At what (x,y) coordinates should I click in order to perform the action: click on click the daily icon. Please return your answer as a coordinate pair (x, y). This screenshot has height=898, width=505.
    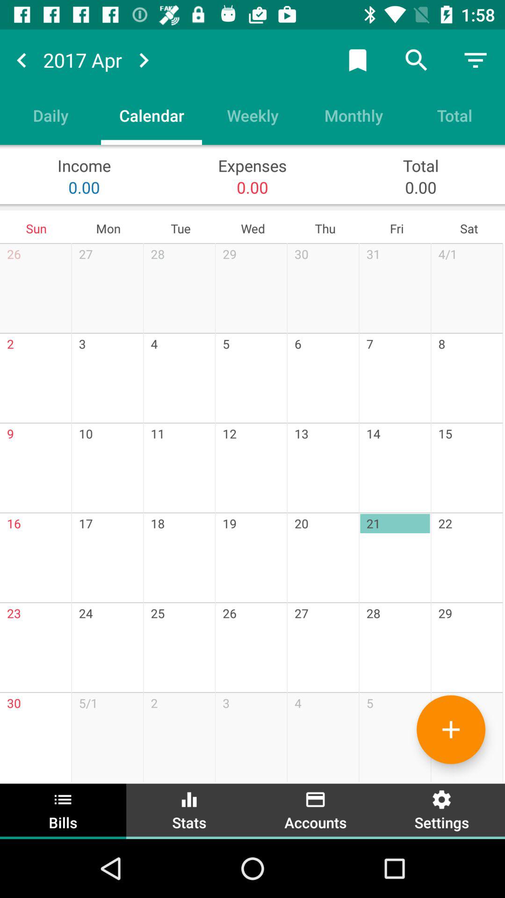
    Looking at the image, I should click on (50, 115).